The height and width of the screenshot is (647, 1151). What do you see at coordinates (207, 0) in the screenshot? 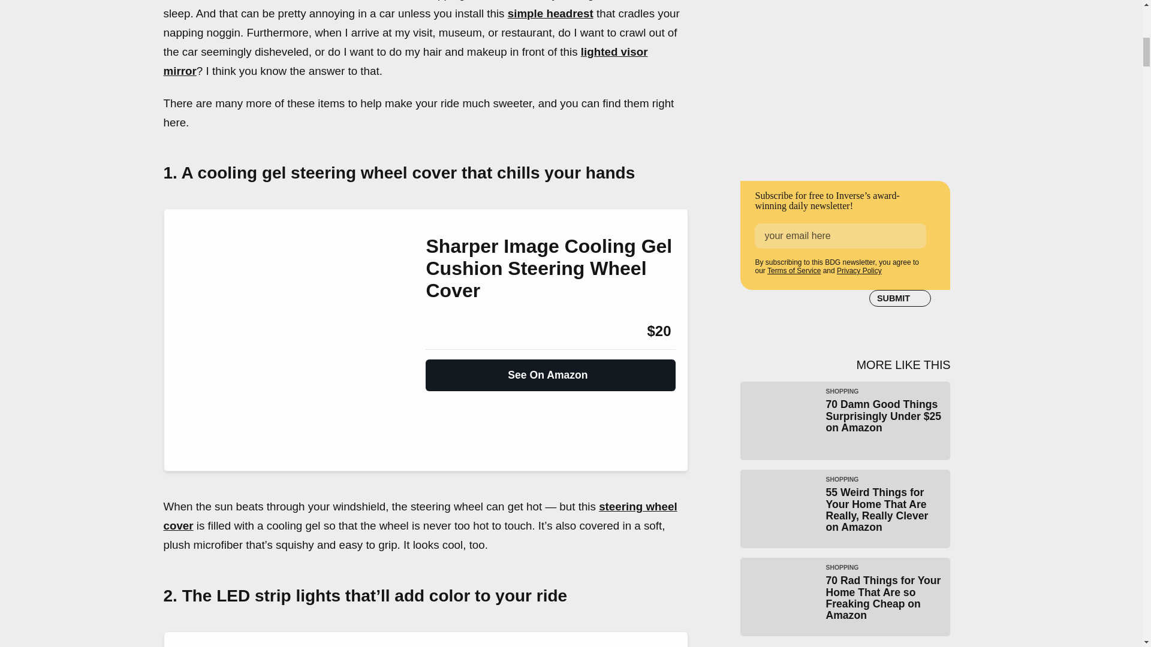
I see `Echo Auto` at bounding box center [207, 0].